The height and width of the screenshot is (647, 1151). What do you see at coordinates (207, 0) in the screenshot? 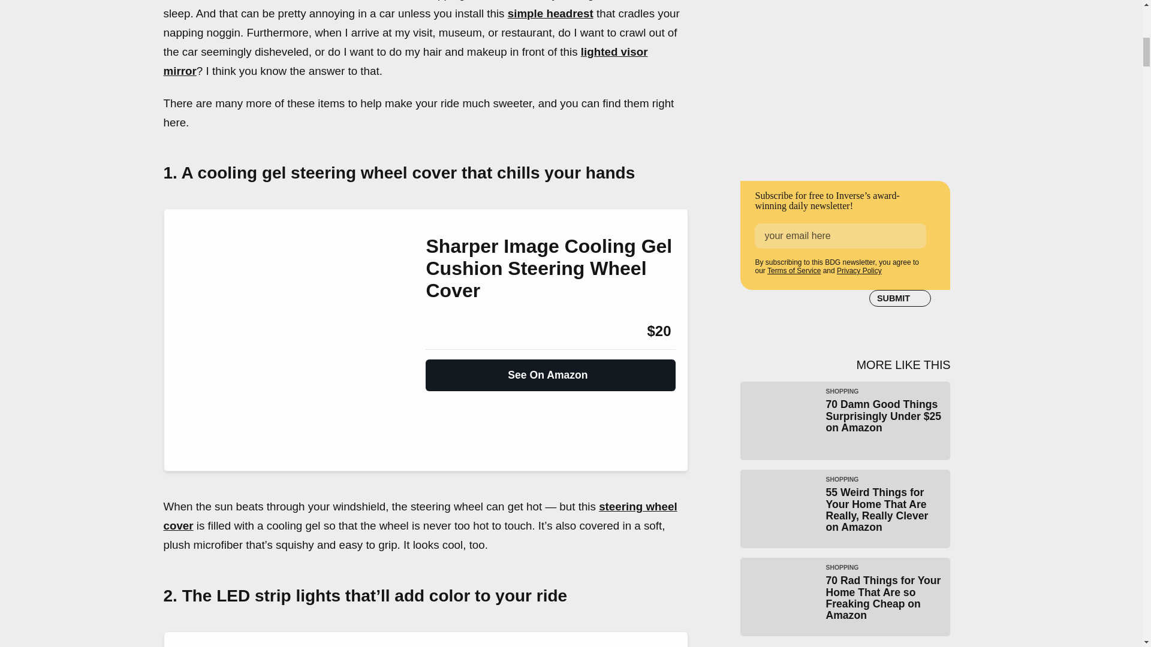
I see `Echo Auto` at bounding box center [207, 0].